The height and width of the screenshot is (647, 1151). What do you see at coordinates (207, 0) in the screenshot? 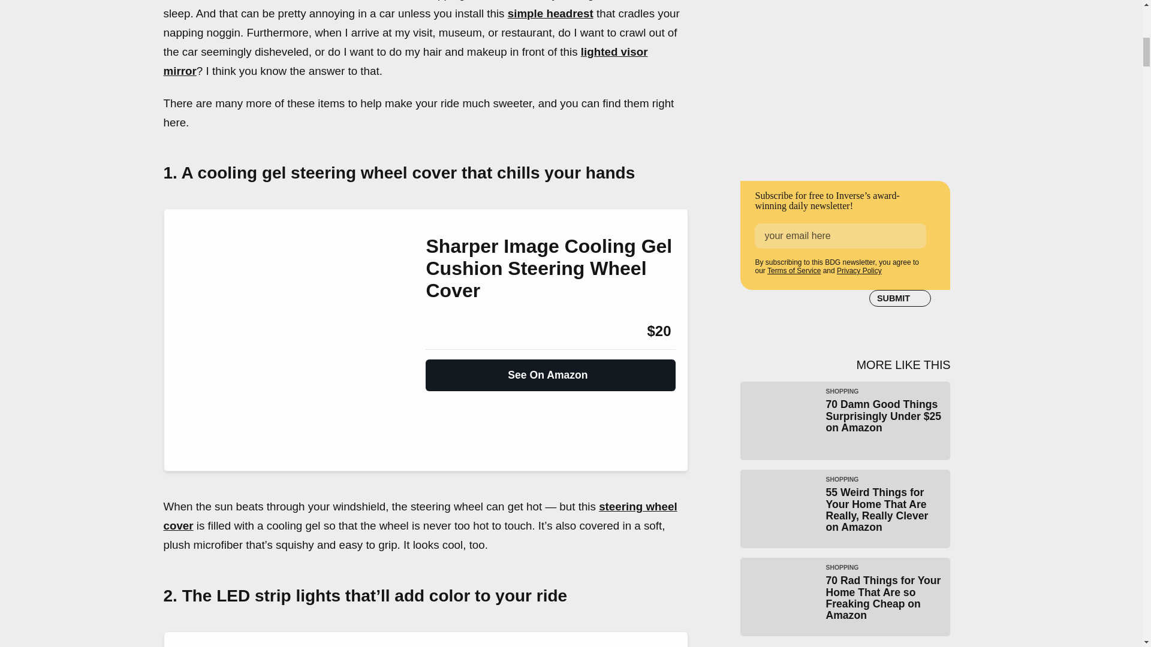
I see `Echo Auto` at bounding box center [207, 0].